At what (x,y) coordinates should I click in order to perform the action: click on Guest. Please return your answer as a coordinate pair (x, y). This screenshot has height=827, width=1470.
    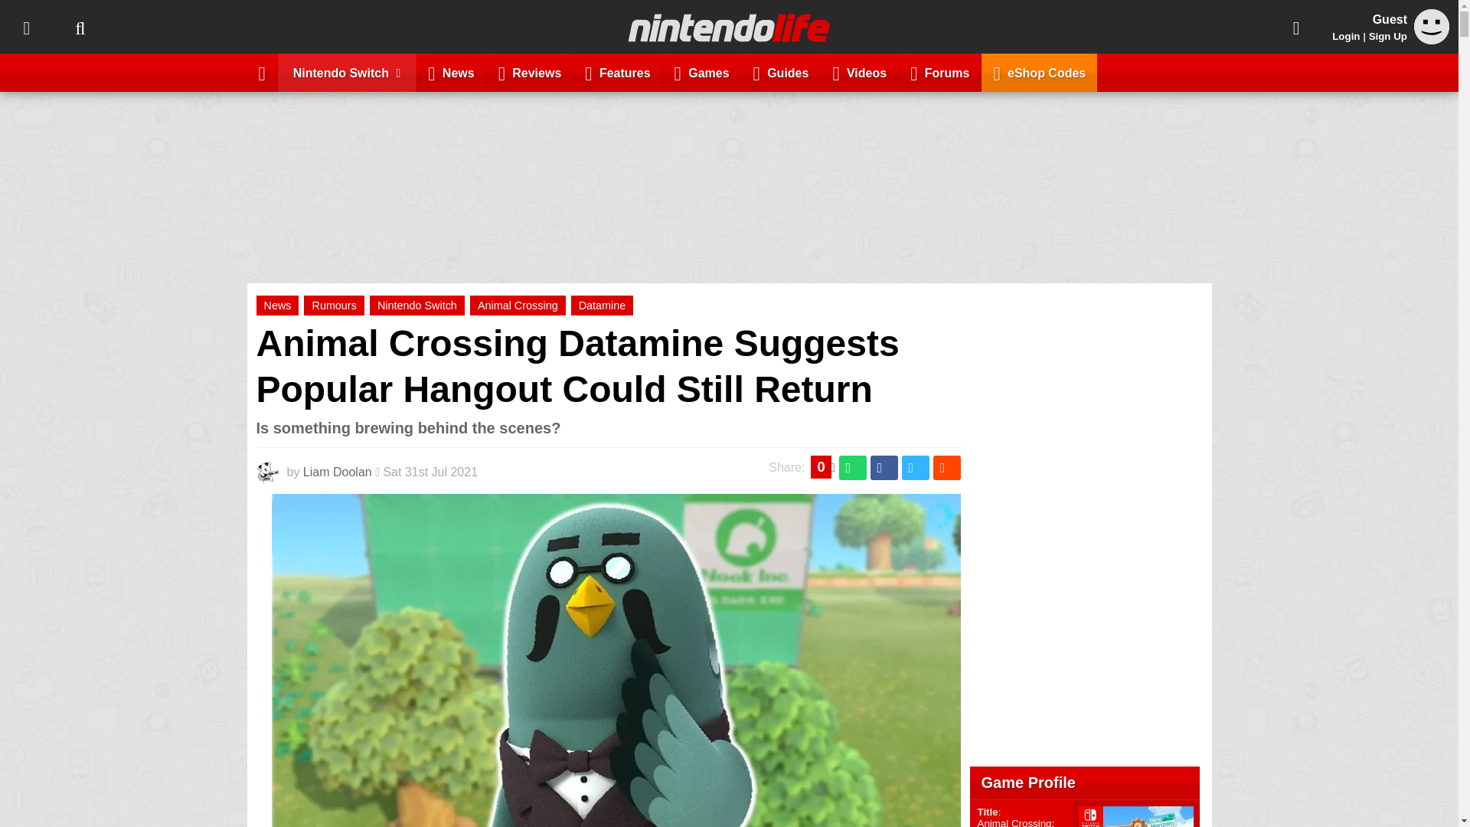
    Looking at the image, I should click on (1432, 26).